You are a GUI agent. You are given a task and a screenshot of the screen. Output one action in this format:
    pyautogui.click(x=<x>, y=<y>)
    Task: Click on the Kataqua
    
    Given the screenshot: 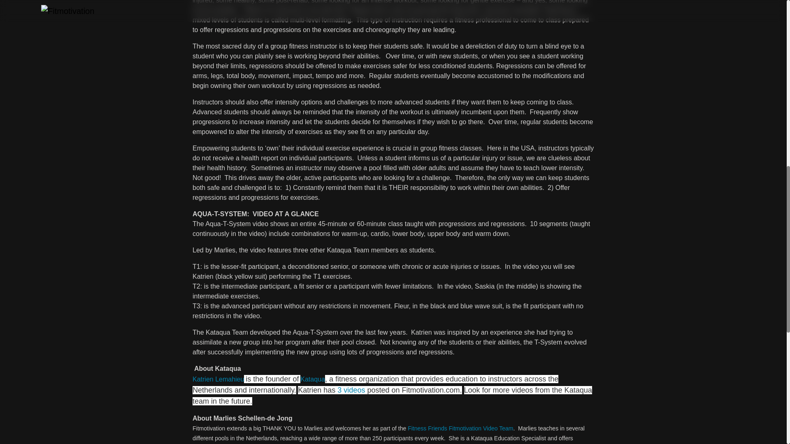 What is the action you would take?
    pyautogui.click(x=312, y=379)
    